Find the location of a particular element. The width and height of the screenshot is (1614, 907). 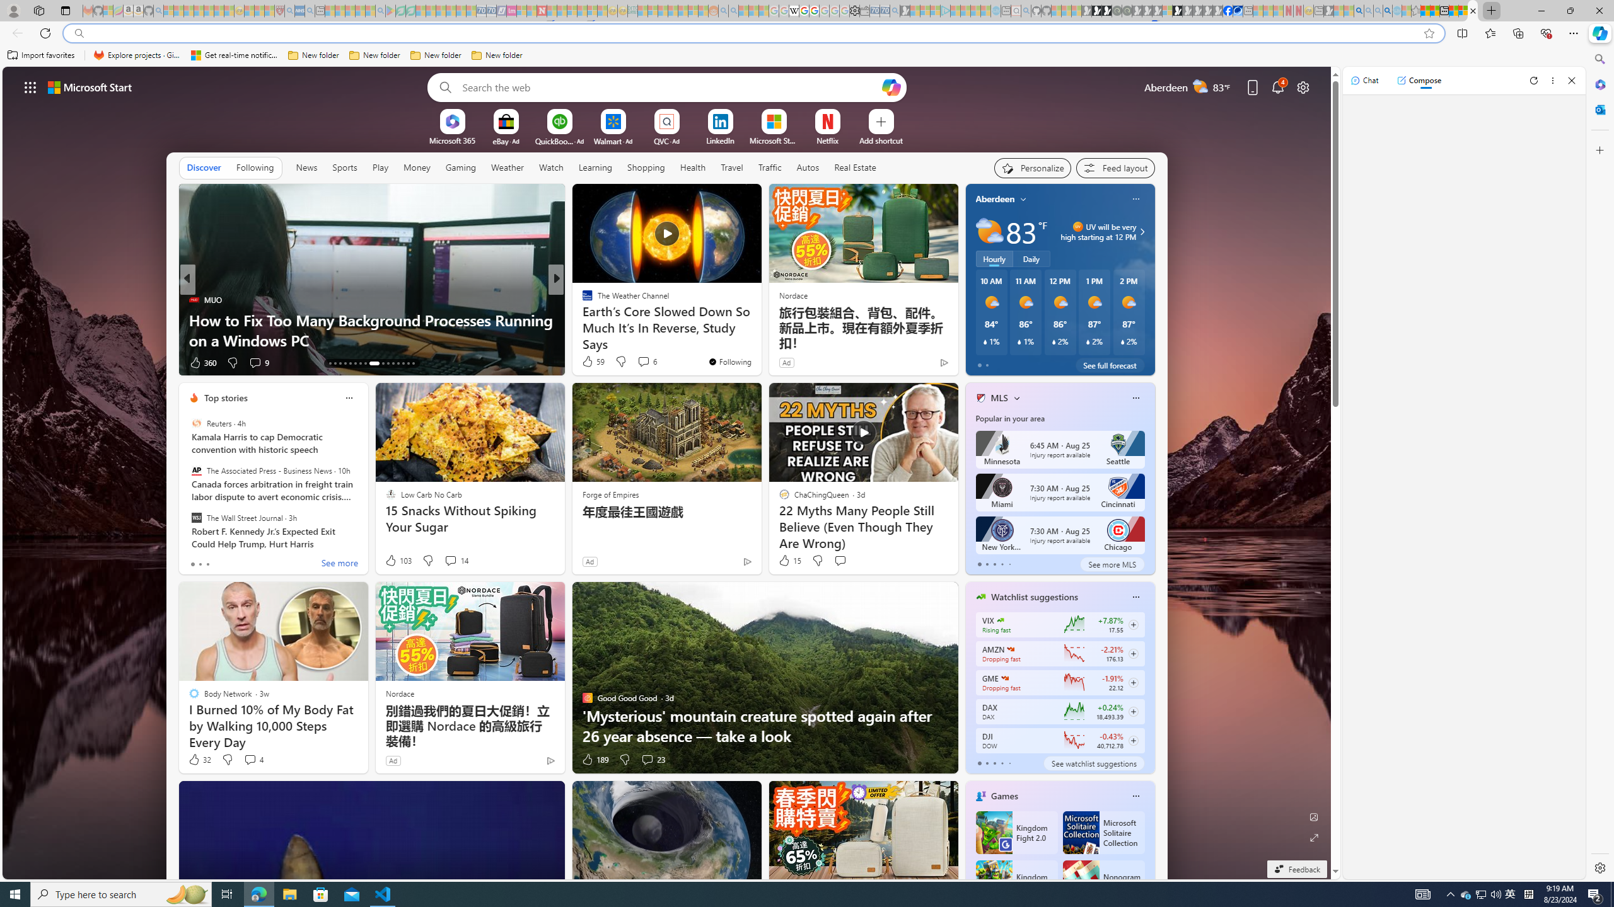

tab-0 is located at coordinates (978, 763).